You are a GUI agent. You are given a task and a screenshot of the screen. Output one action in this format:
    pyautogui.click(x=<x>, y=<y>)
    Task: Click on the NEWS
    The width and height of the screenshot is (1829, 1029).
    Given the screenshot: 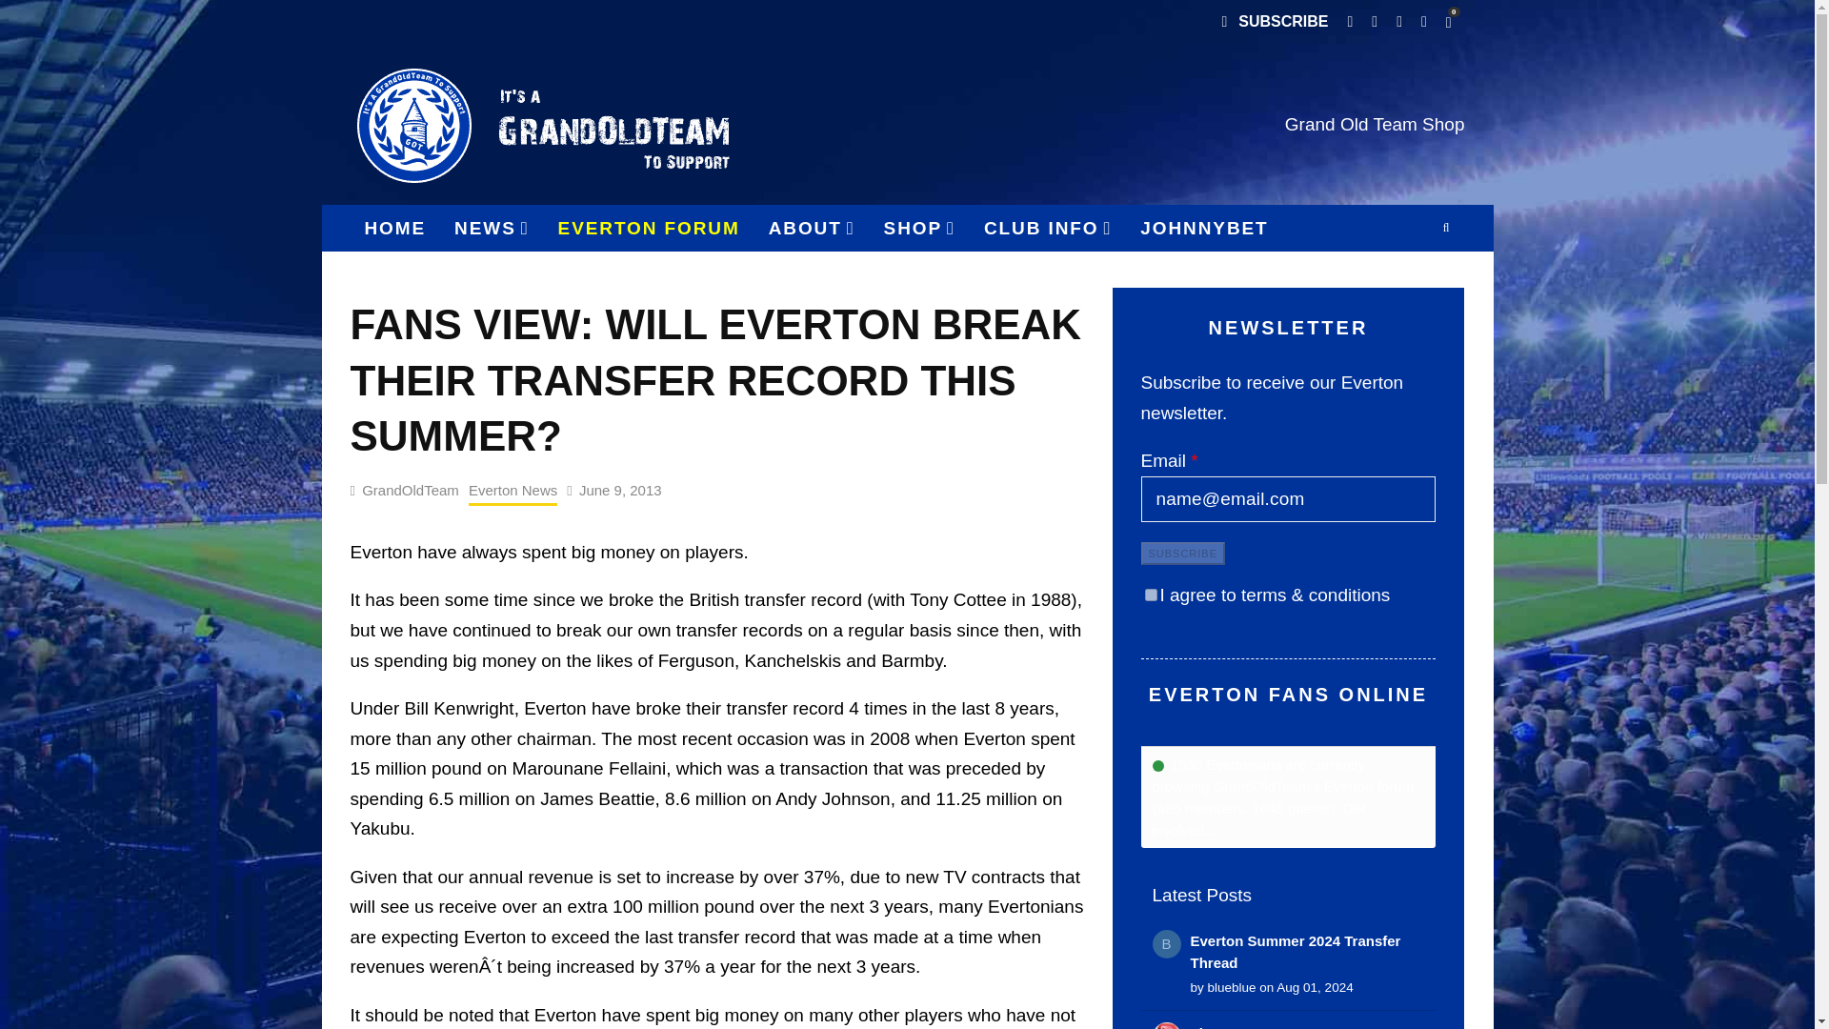 What is the action you would take?
    pyautogui.click(x=492, y=228)
    